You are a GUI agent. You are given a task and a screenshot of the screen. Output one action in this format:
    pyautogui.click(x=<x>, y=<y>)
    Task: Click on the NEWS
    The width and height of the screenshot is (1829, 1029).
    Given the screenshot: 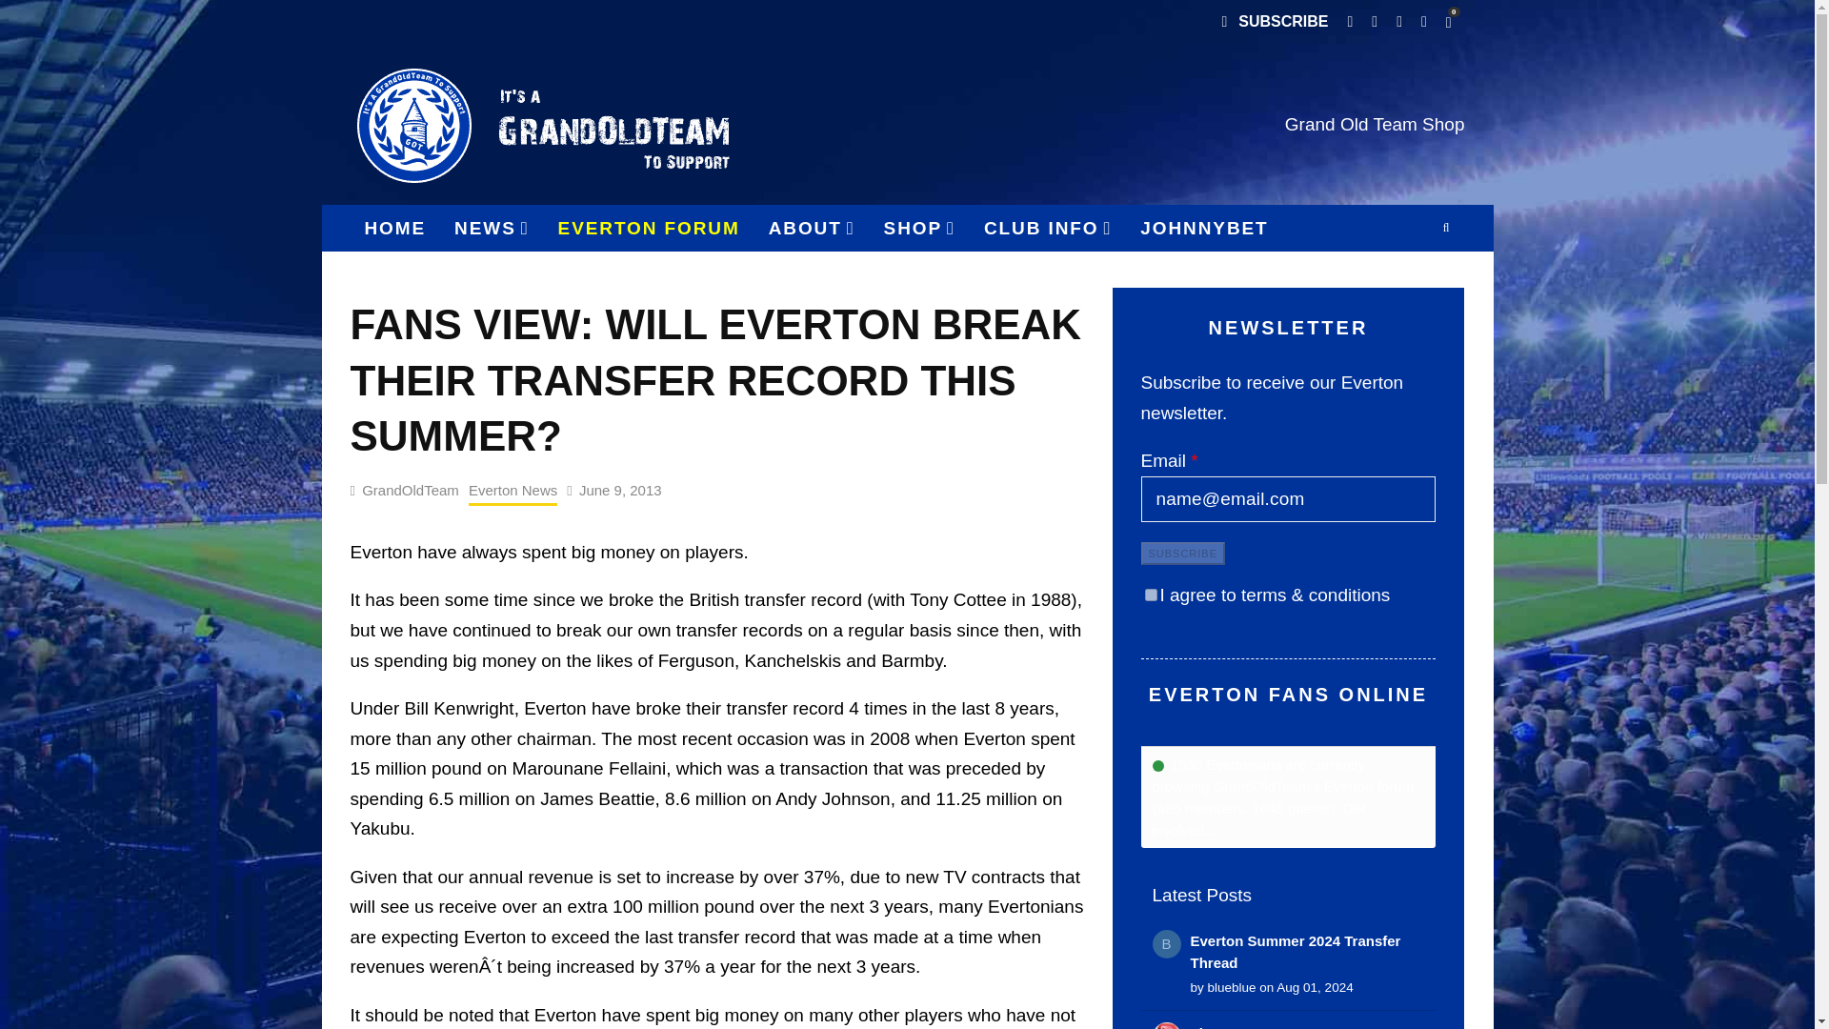 What is the action you would take?
    pyautogui.click(x=492, y=228)
    